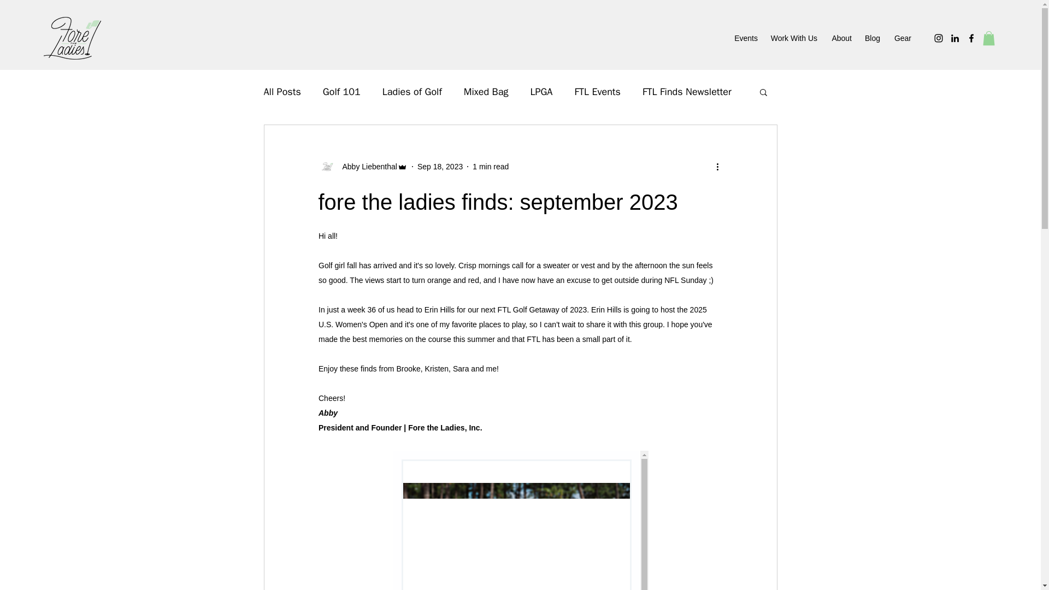 Image resolution: width=1049 pixels, height=590 pixels. I want to click on Blog, so click(871, 38).